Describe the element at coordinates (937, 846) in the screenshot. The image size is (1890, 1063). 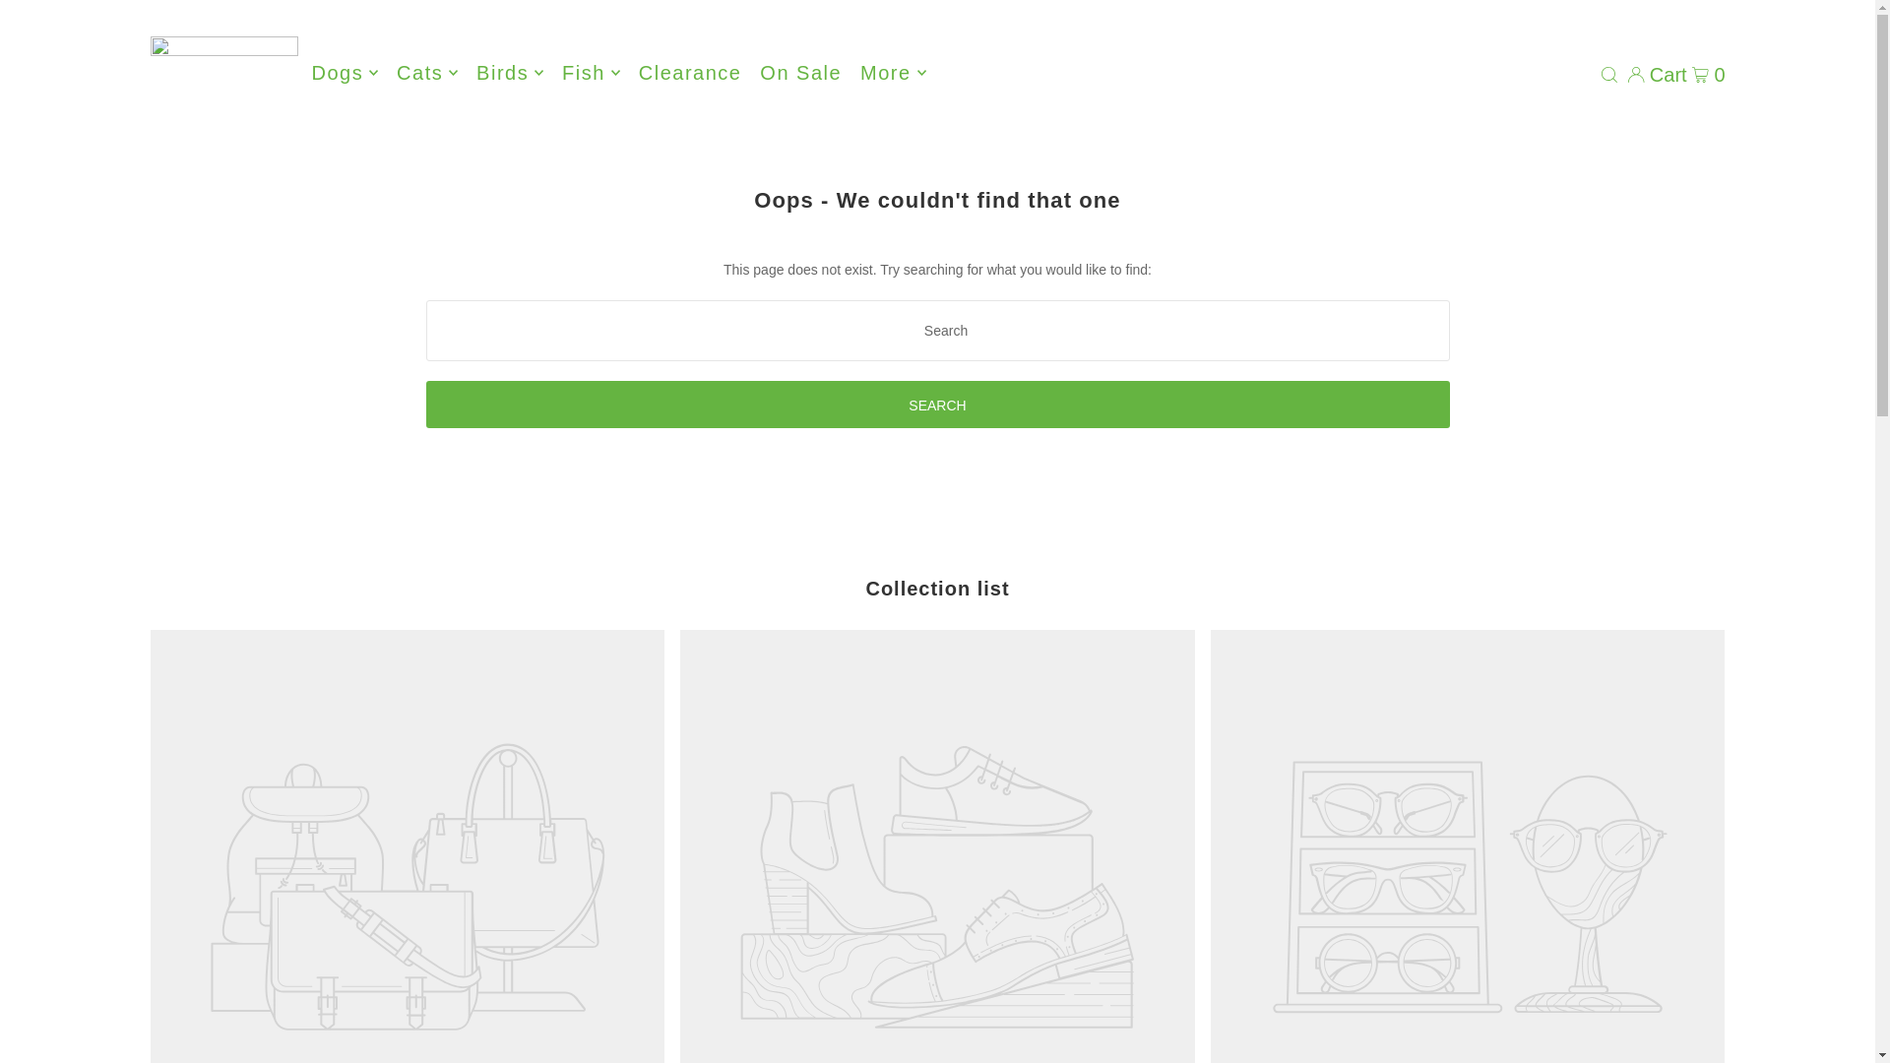
I see `Collection image` at that location.